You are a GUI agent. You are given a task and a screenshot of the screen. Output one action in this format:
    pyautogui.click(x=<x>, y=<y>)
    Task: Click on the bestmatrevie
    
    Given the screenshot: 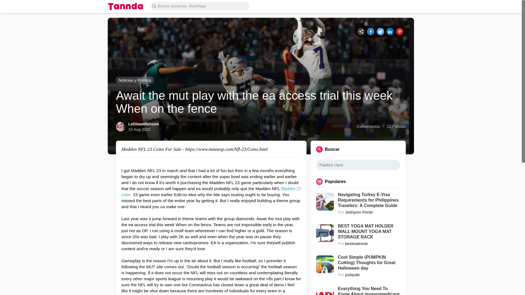 What is the action you would take?
    pyautogui.click(x=356, y=244)
    